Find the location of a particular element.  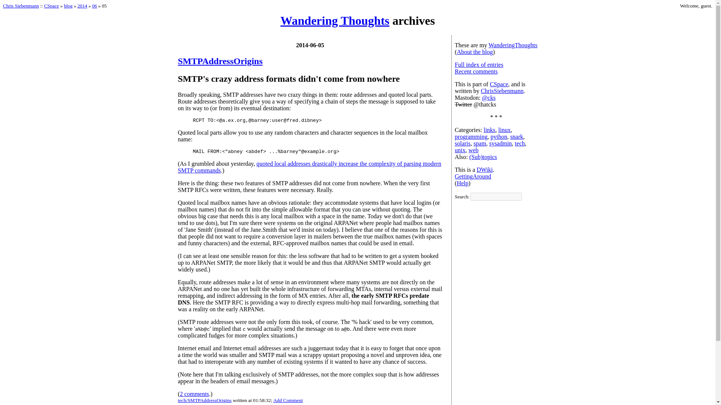

Wandering Thoughts is located at coordinates (335, 20).